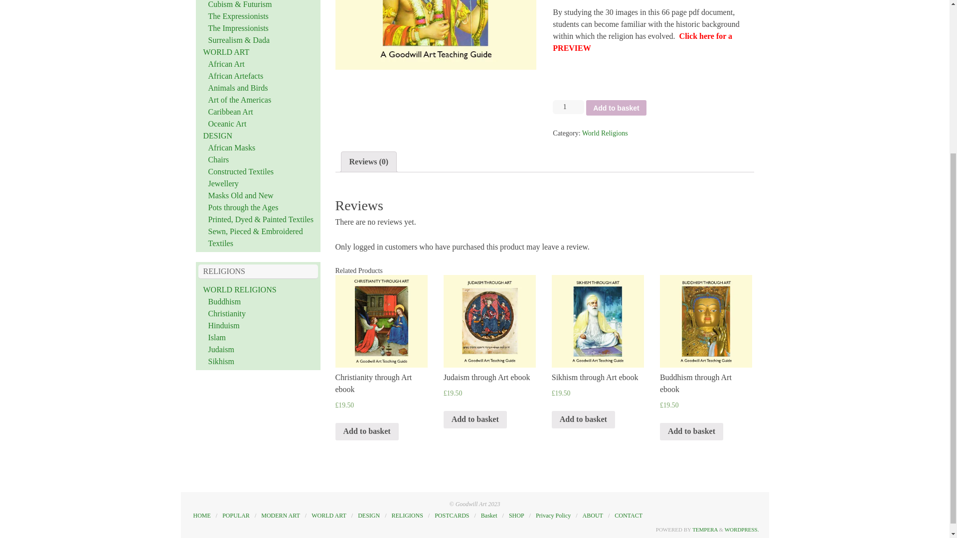  Describe the element at coordinates (489, 321) in the screenshot. I see `Judaism through Art ebook` at that location.